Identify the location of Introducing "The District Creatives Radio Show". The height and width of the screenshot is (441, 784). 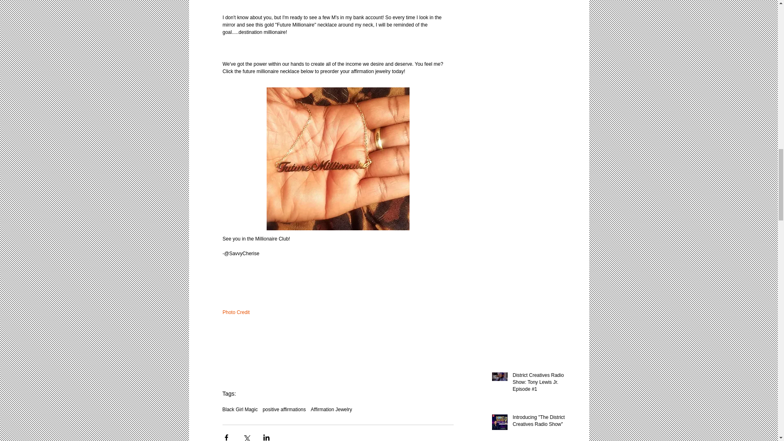
(542, 423).